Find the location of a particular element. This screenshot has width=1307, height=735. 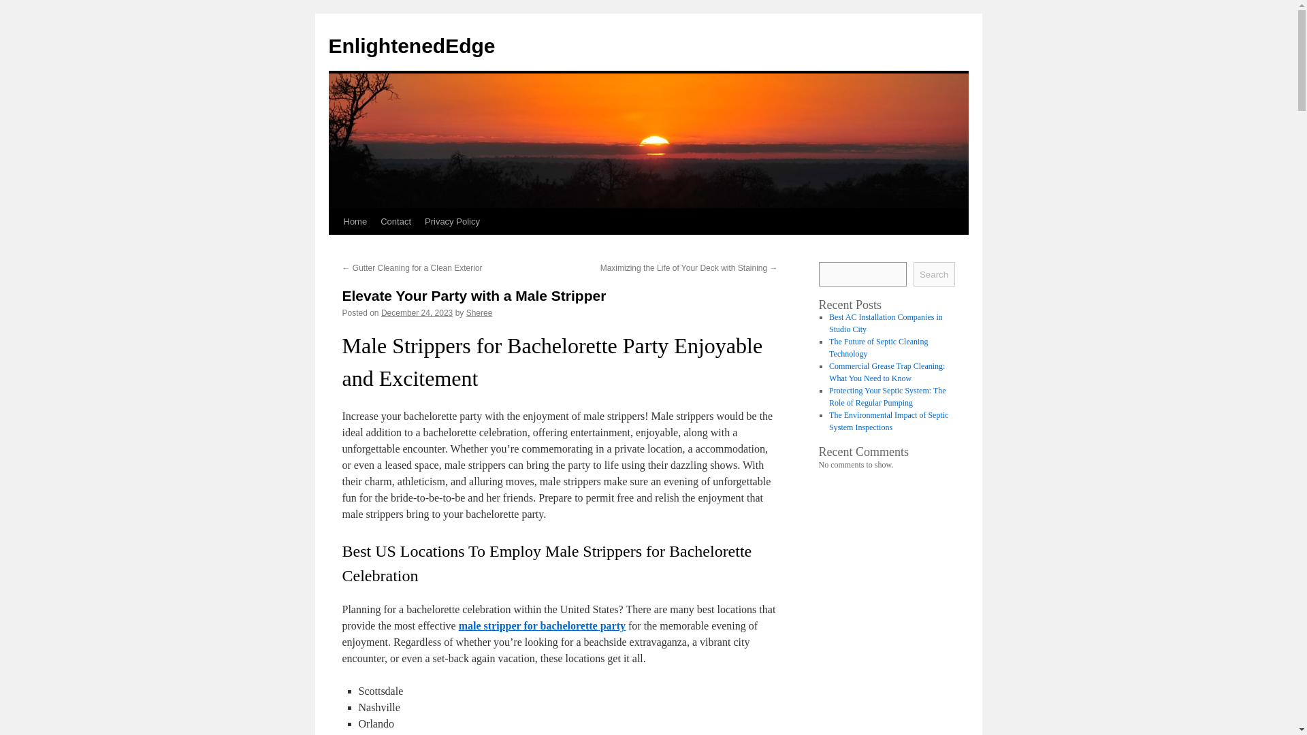

The Future of Septic Cleaning Technology is located at coordinates (878, 347).